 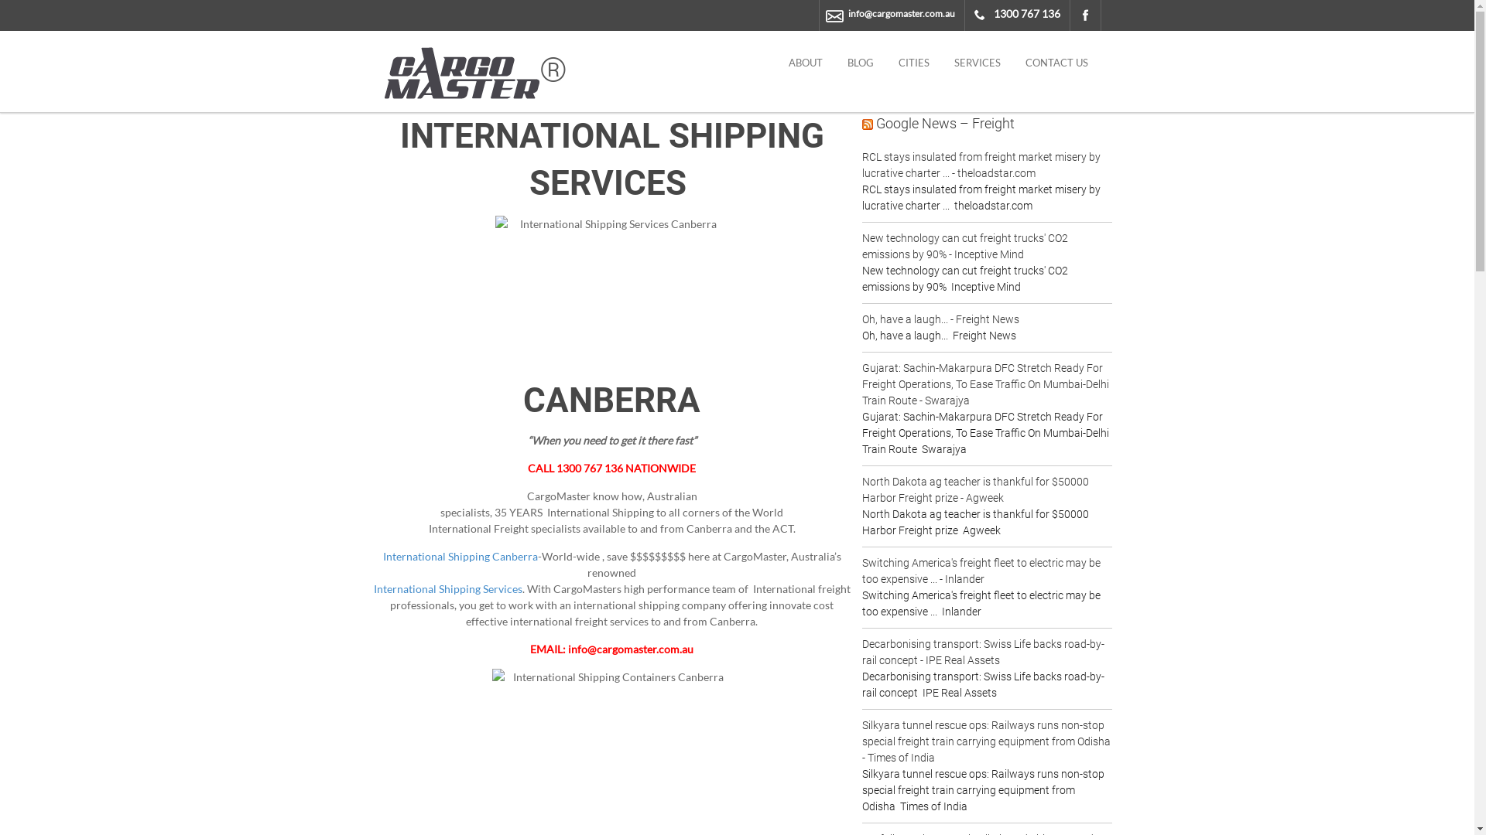 I want to click on SERVICES, so click(x=978, y=63).